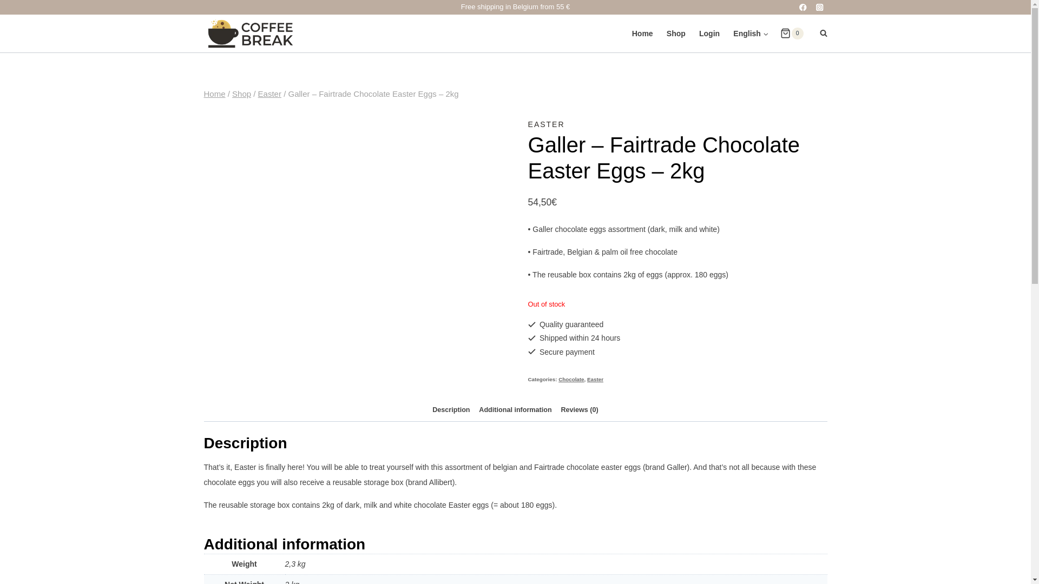 Image resolution: width=1039 pixels, height=584 pixels. What do you see at coordinates (751, 34) in the screenshot?
I see `English` at bounding box center [751, 34].